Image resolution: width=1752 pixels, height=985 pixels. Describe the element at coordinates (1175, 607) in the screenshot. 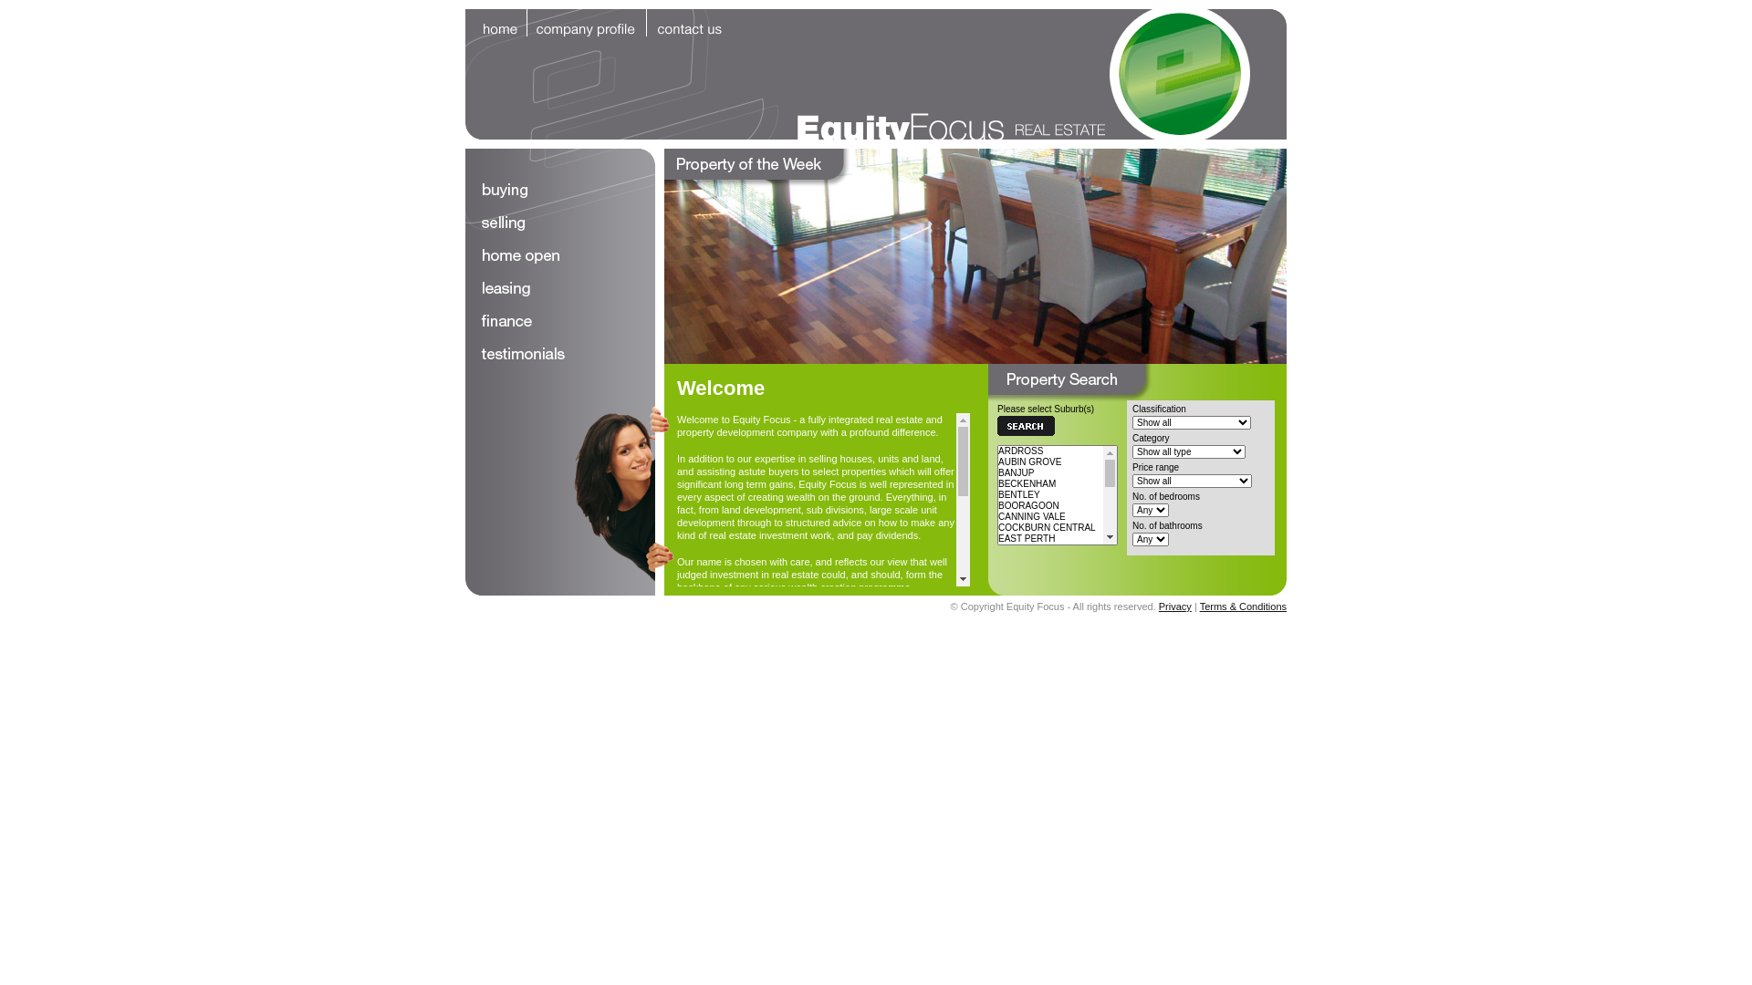

I see `Privacy` at that location.